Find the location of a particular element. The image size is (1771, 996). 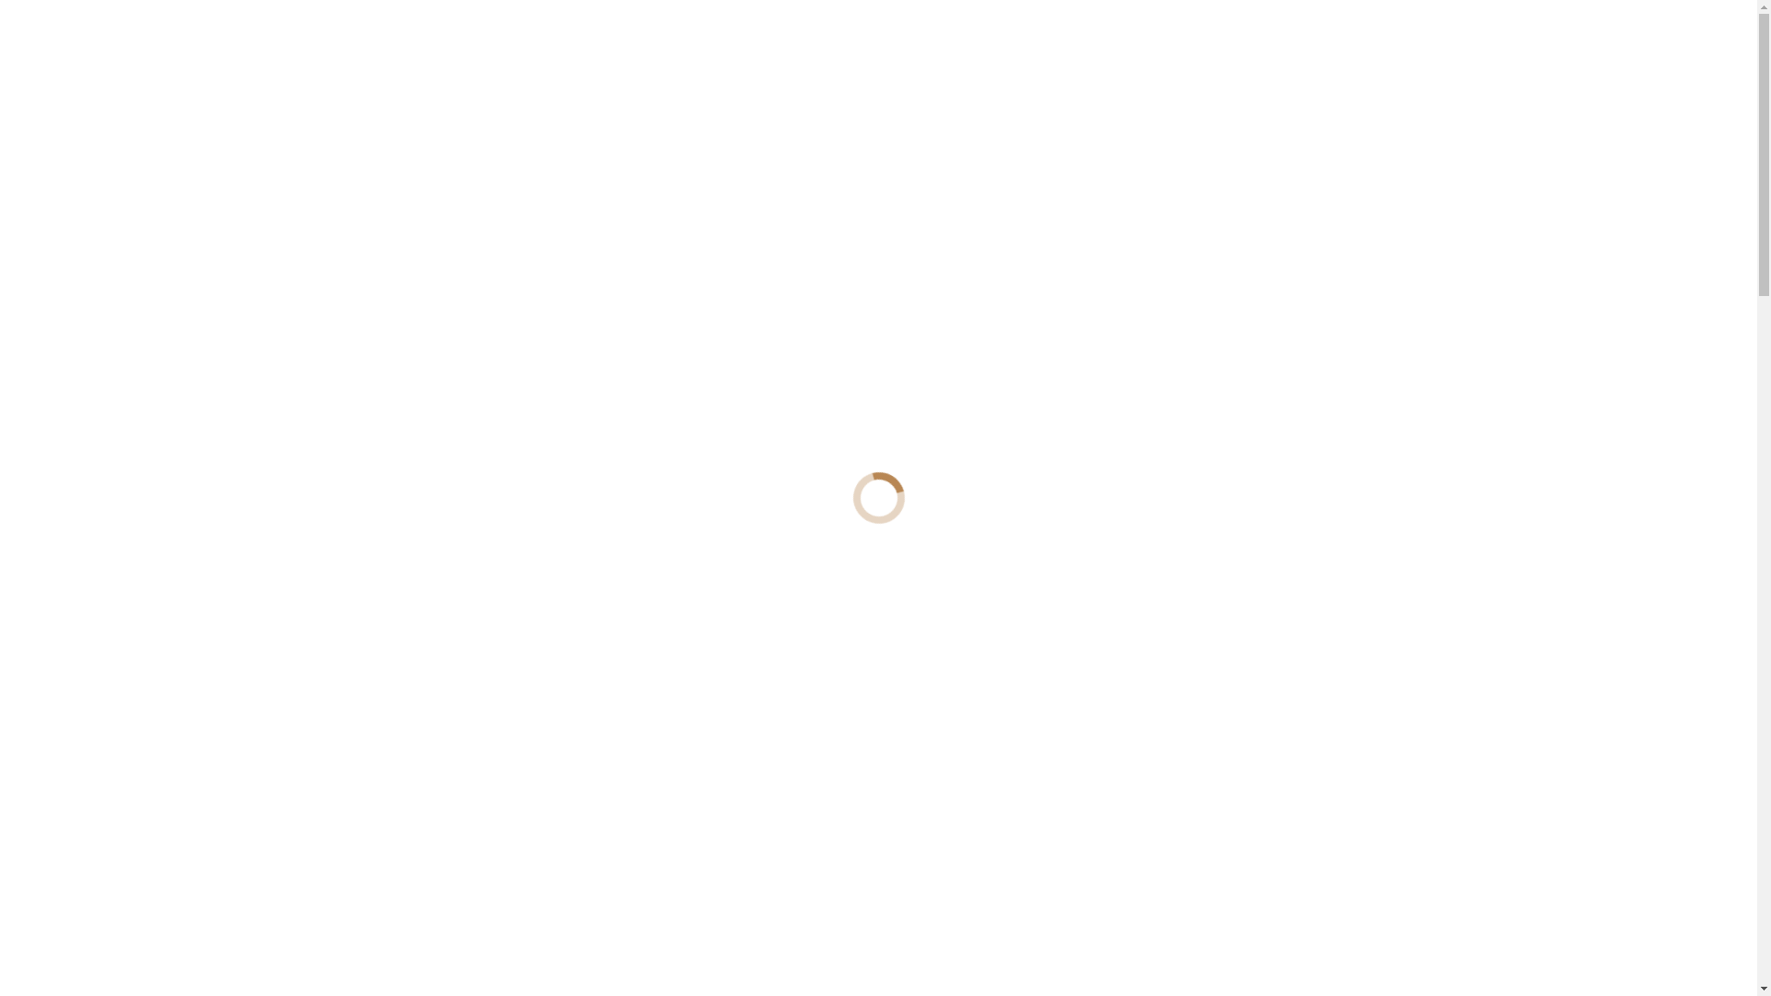

Login is located at coordinates (1354, 37).